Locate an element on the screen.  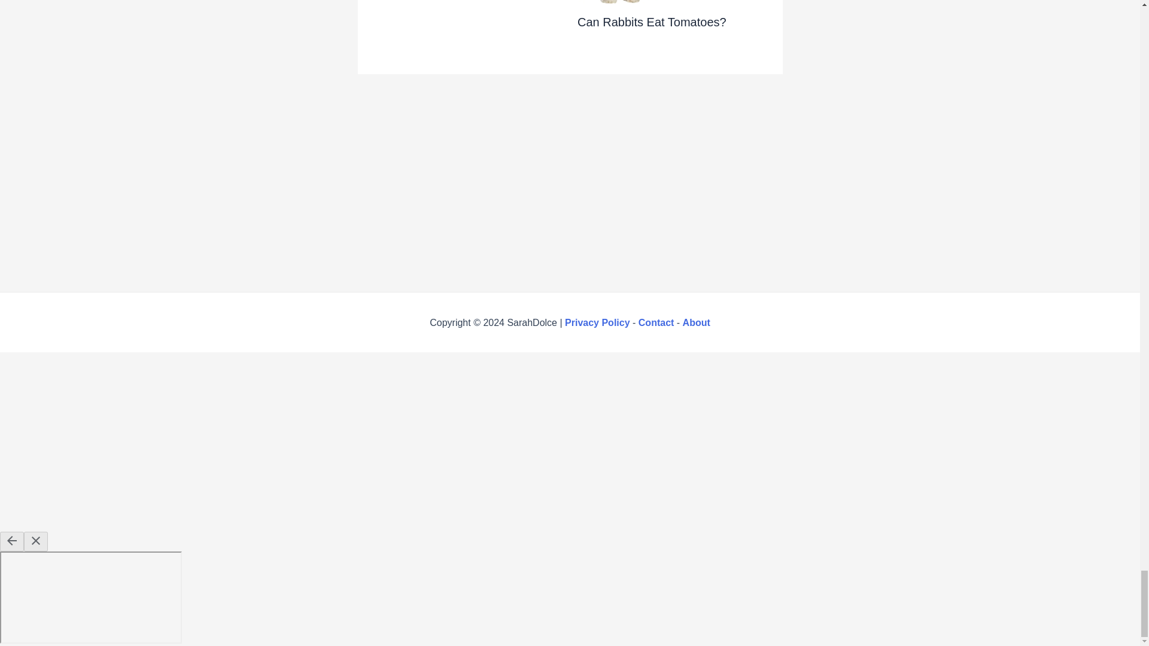
Privacy Policy is located at coordinates (597, 322).